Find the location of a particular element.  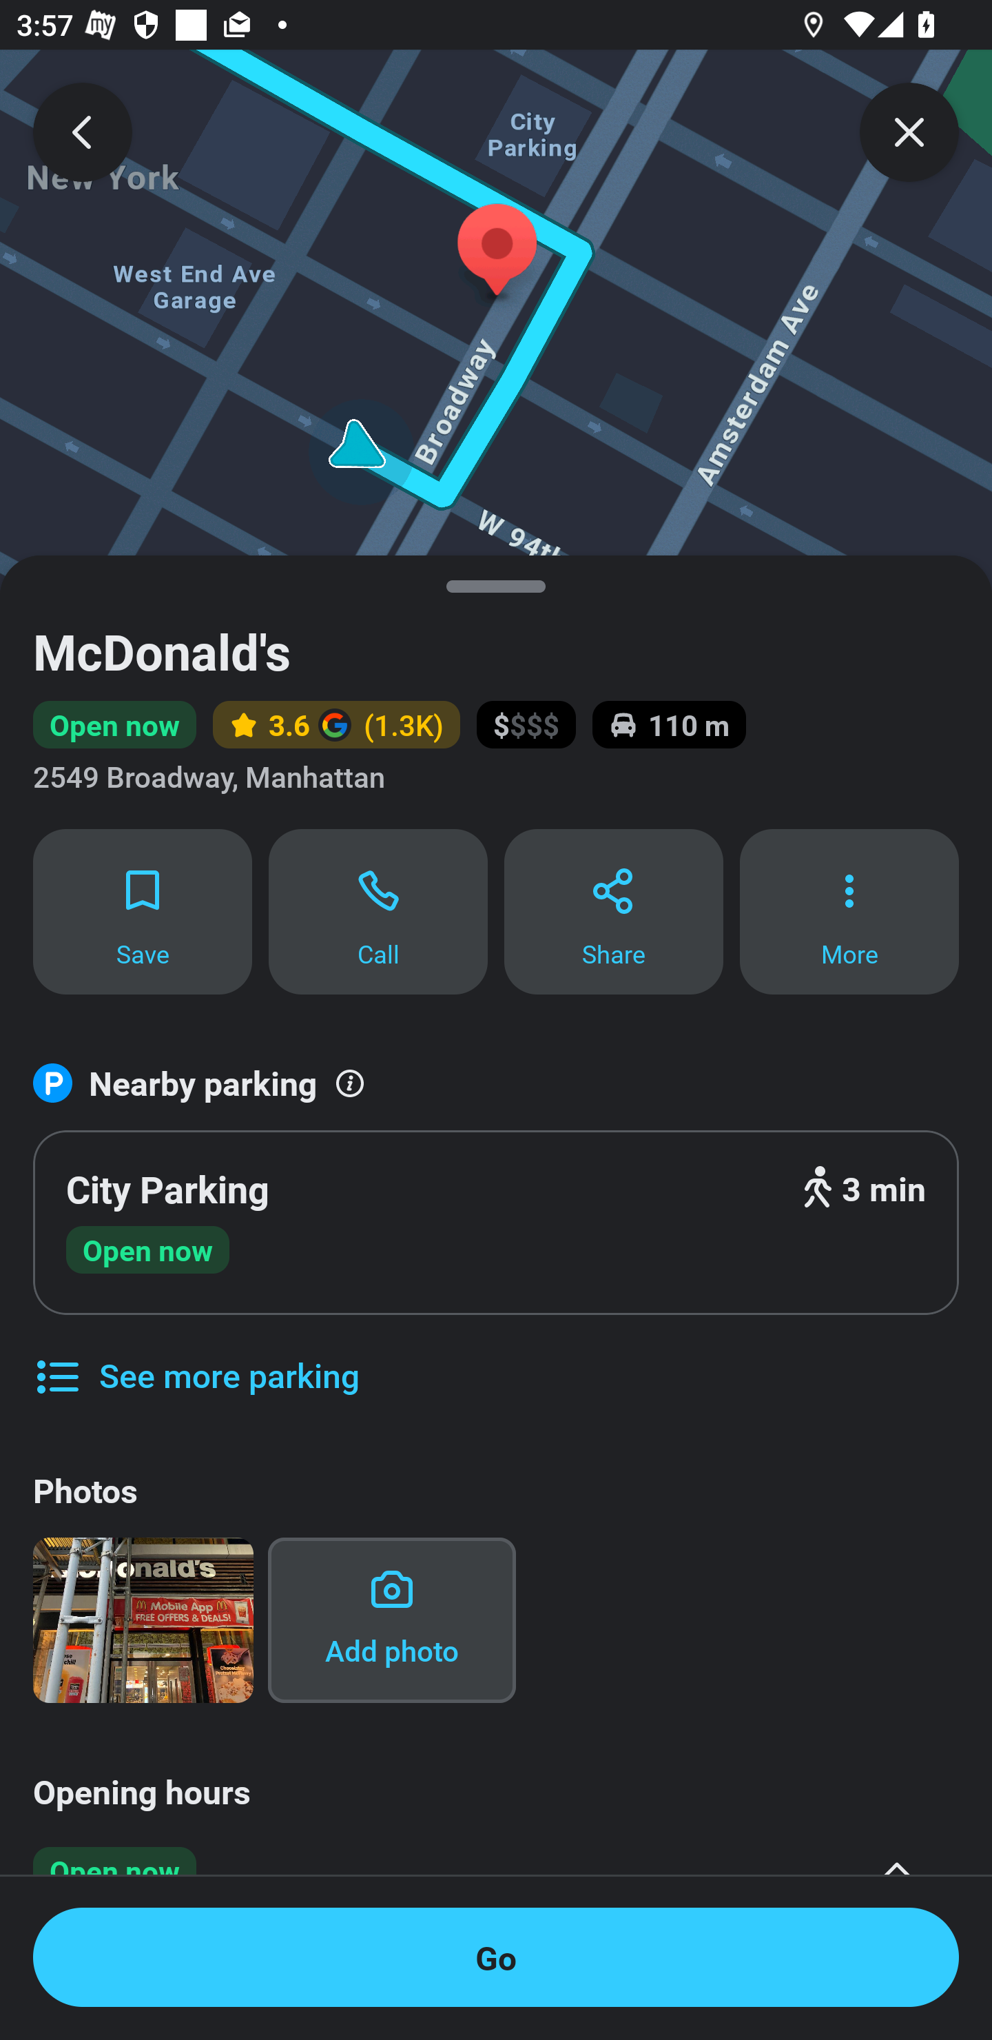

Add photo is located at coordinates (391, 1620).